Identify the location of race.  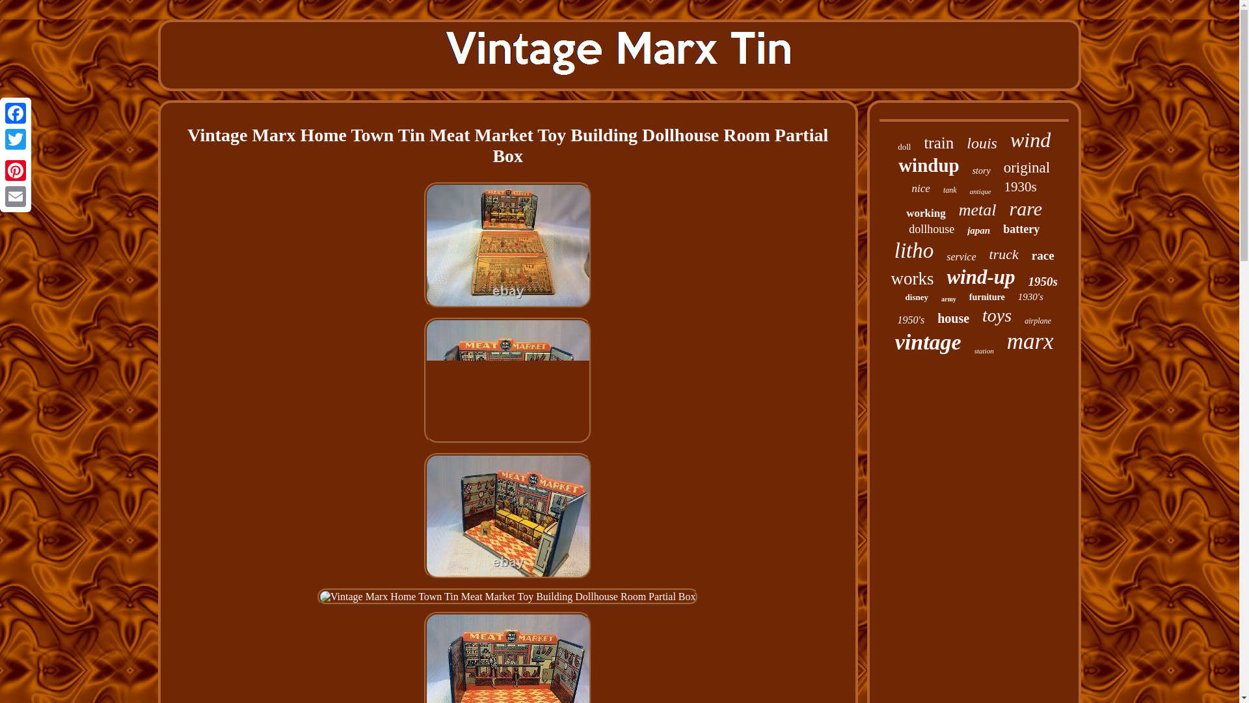
(1042, 255).